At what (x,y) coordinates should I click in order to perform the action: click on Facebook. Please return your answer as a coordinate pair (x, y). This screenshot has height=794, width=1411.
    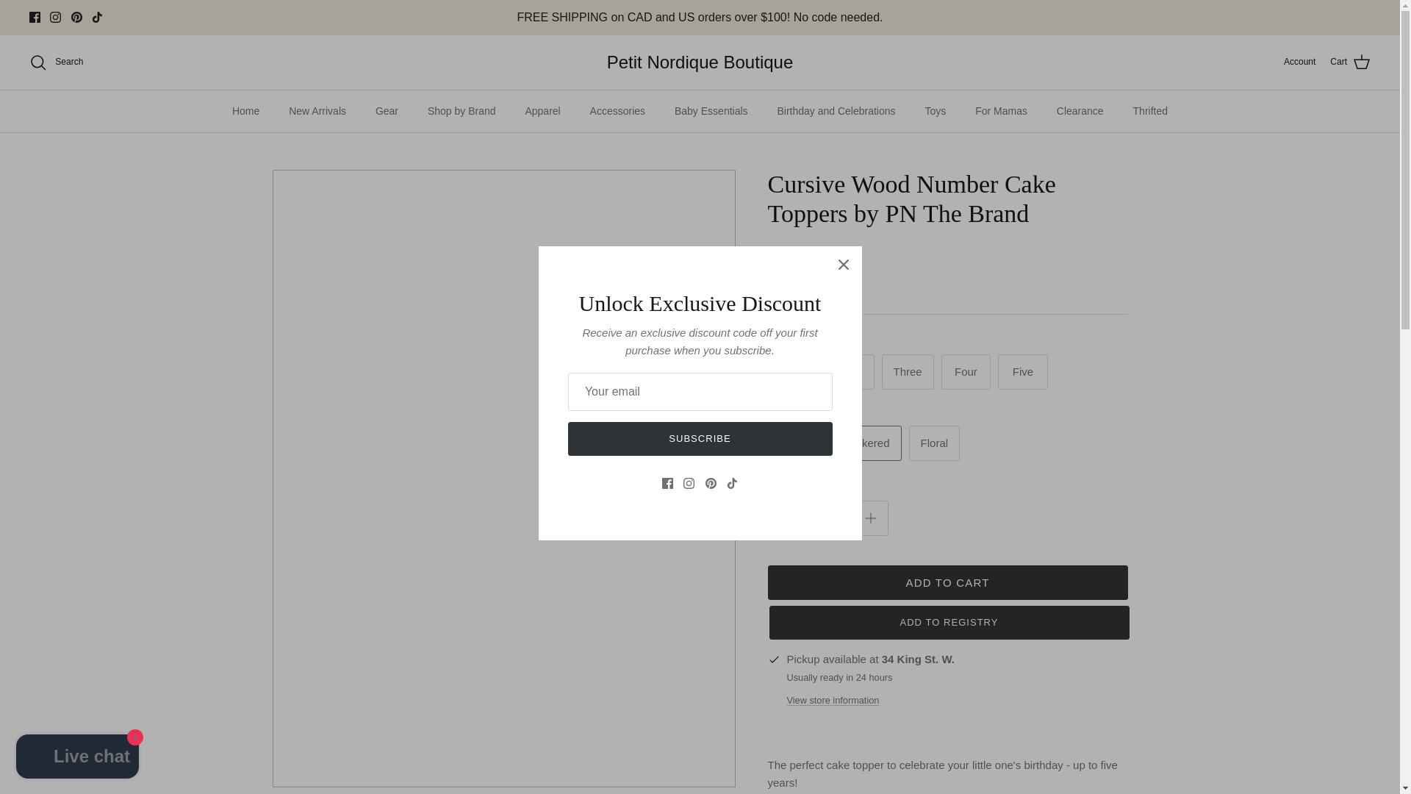
    Looking at the image, I should click on (35, 18).